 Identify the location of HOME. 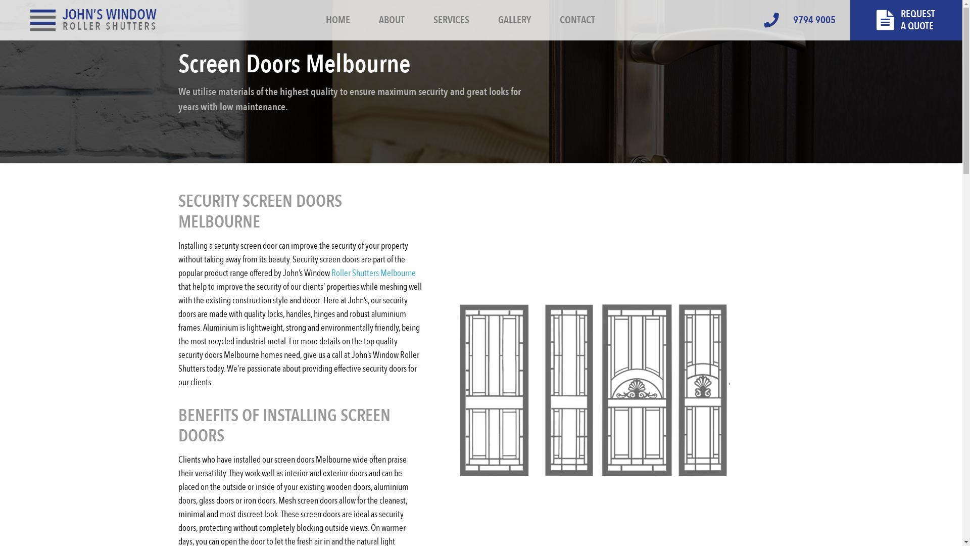
(338, 20).